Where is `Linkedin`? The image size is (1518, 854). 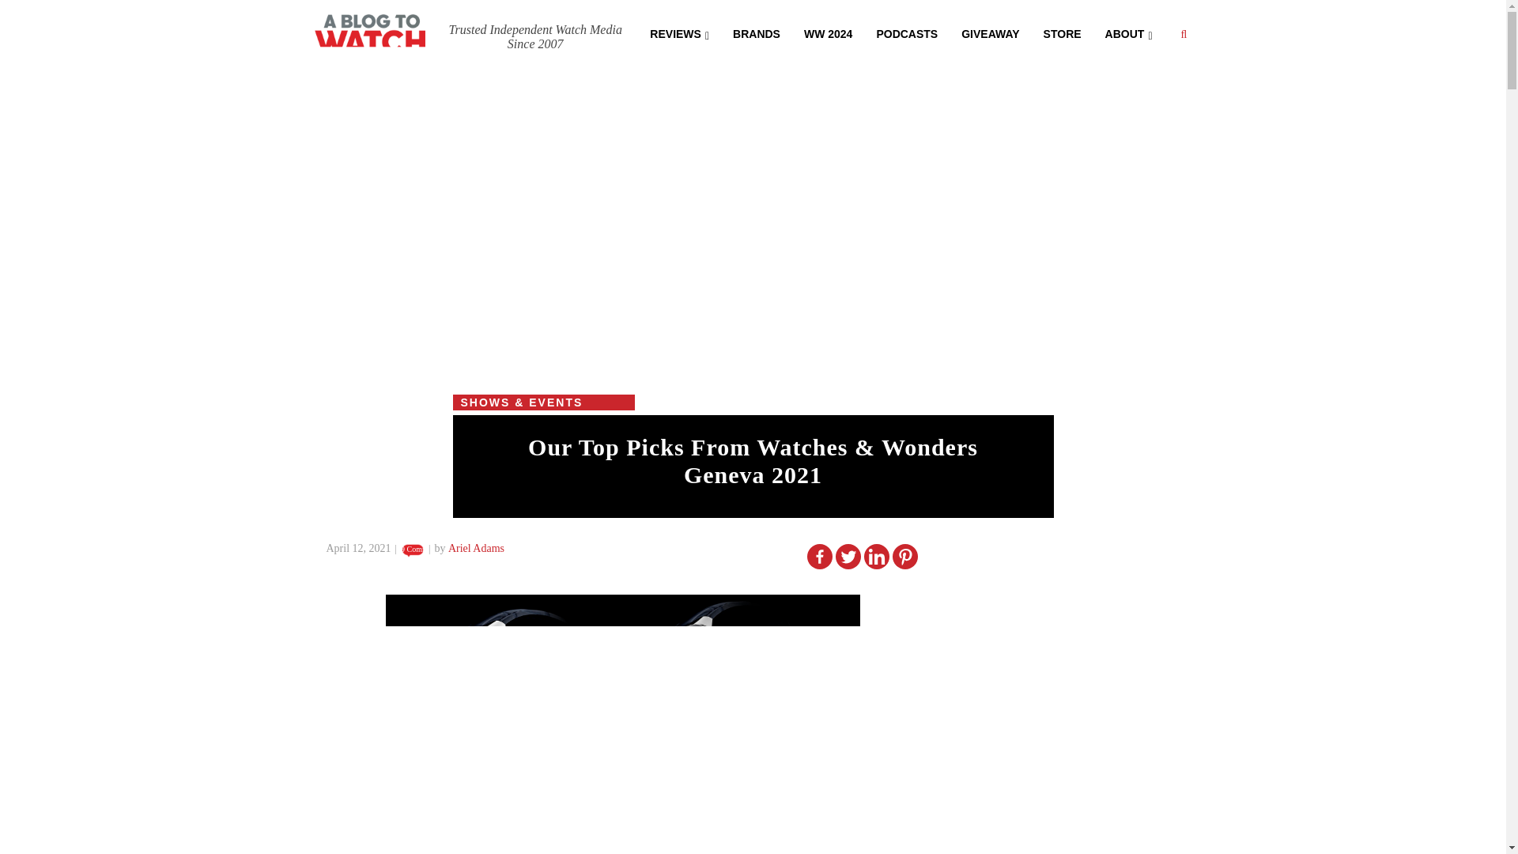 Linkedin is located at coordinates (876, 557).